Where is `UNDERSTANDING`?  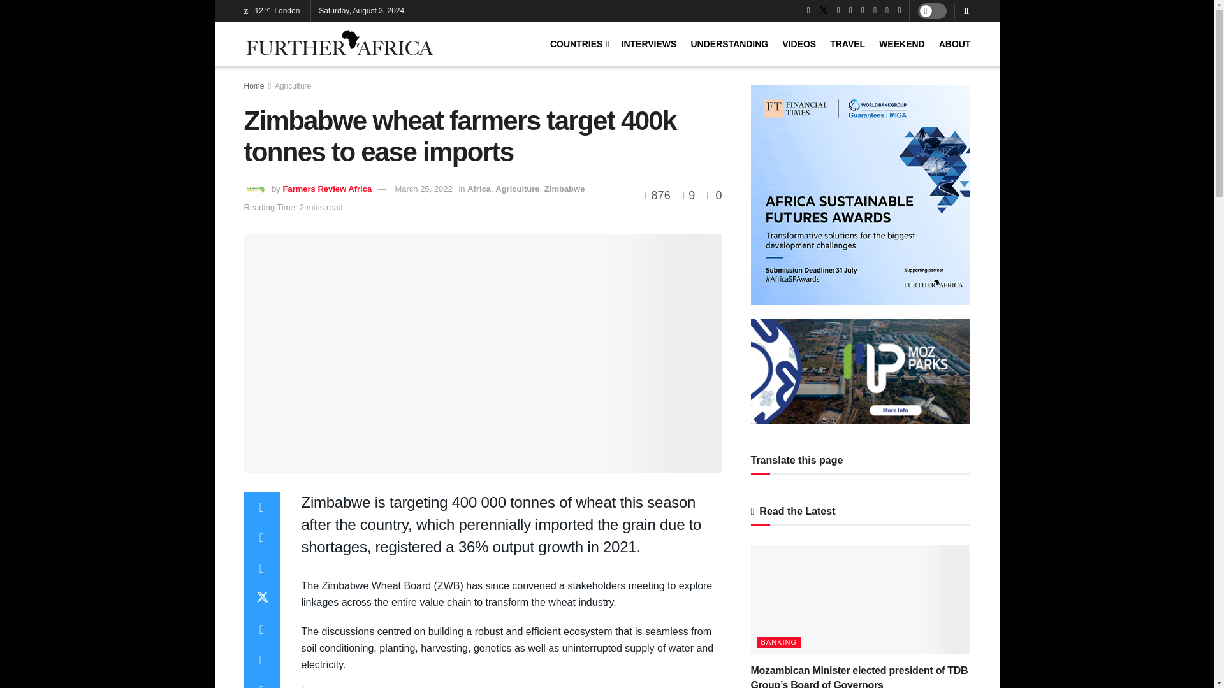
UNDERSTANDING is located at coordinates (729, 43).